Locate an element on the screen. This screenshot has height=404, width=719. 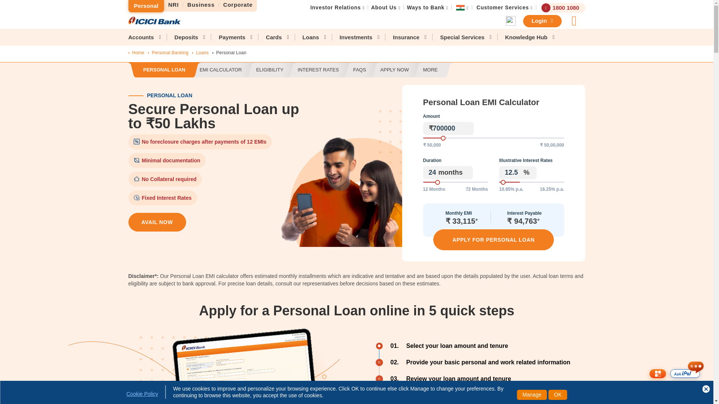
Ways to Bank is located at coordinates (425, 7).